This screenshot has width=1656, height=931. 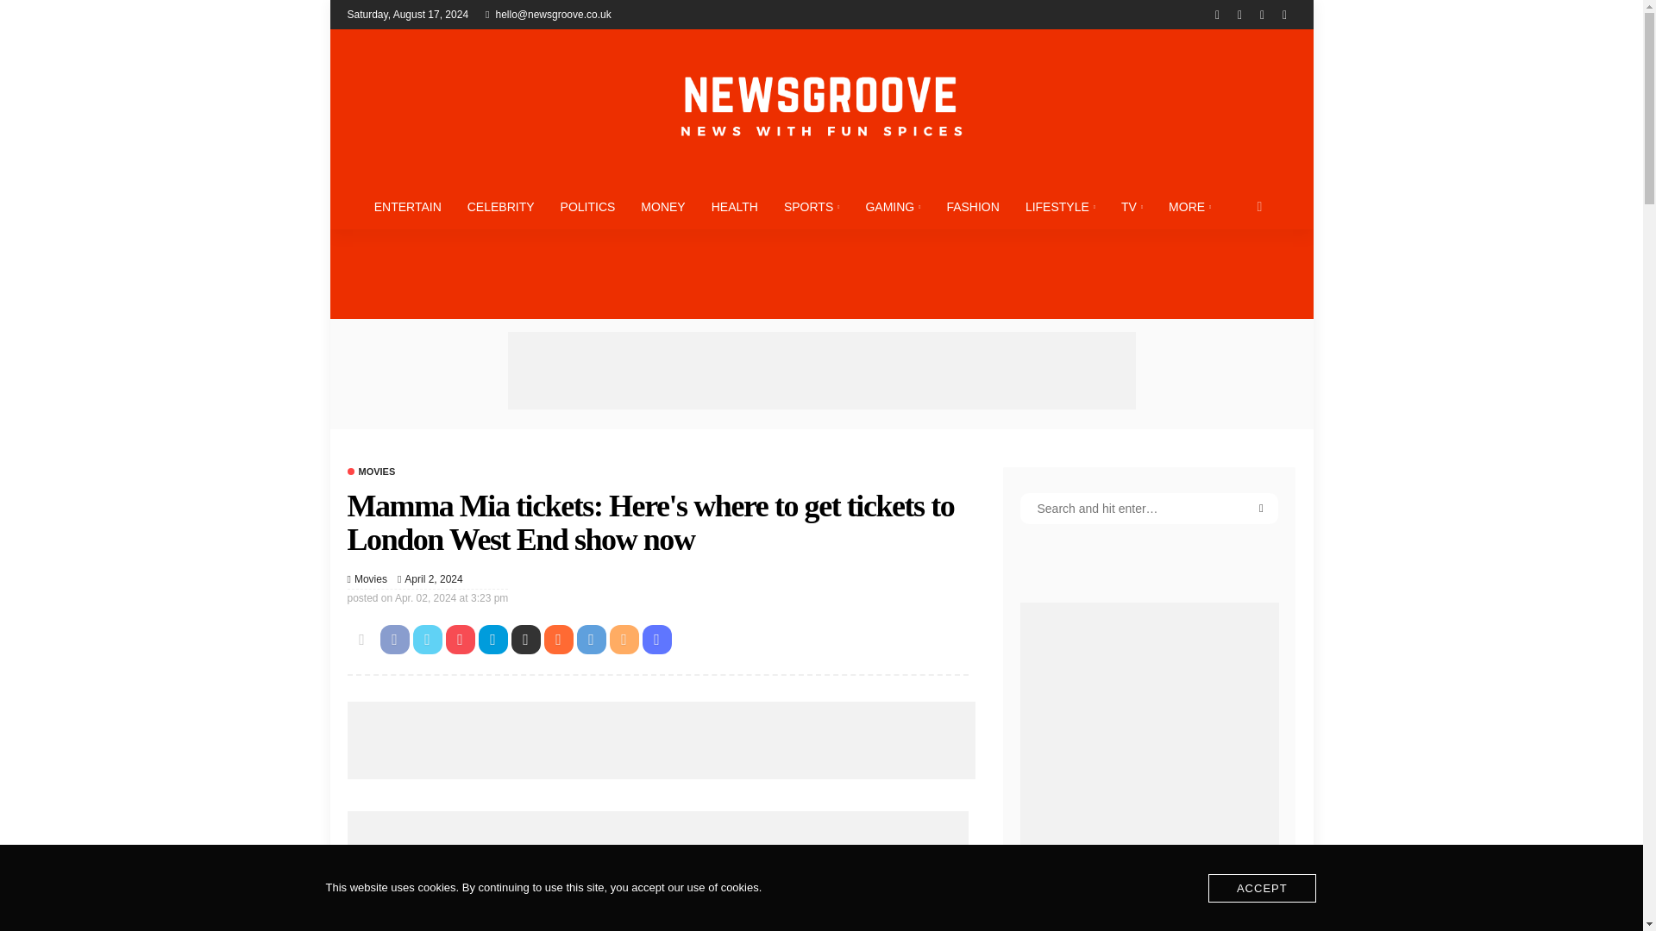 What do you see at coordinates (588, 206) in the screenshot?
I see `POLITICS` at bounding box center [588, 206].